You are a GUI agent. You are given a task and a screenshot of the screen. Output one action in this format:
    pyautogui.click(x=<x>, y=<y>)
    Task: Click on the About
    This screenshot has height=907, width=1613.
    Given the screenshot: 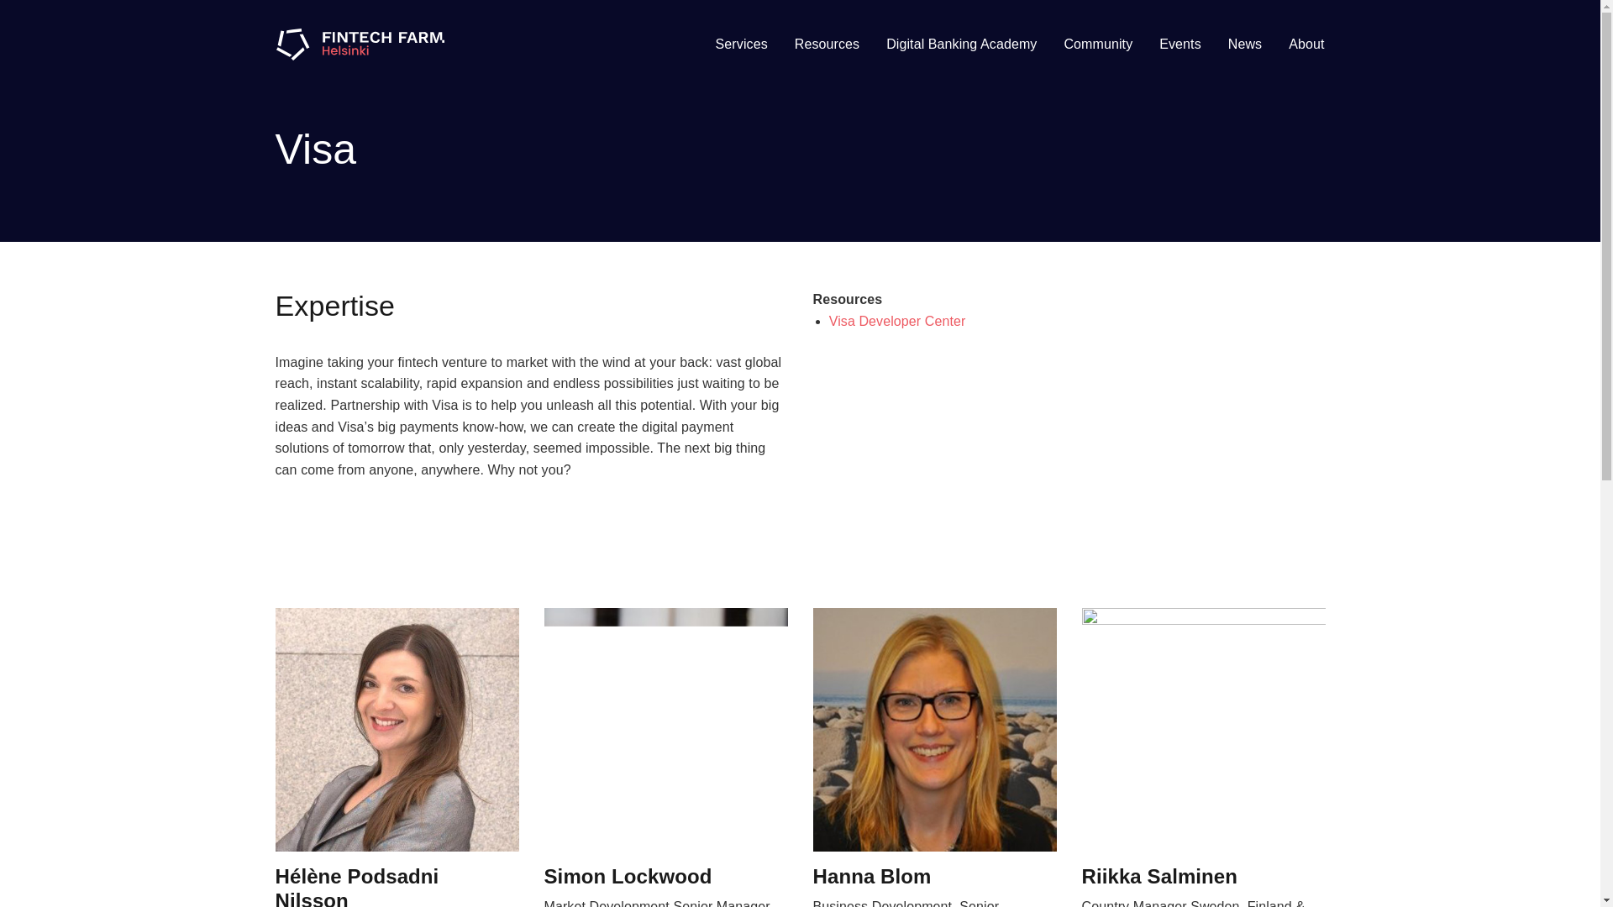 What is the action you would take?
    pyautogui.click(x=1306, y=44)
    